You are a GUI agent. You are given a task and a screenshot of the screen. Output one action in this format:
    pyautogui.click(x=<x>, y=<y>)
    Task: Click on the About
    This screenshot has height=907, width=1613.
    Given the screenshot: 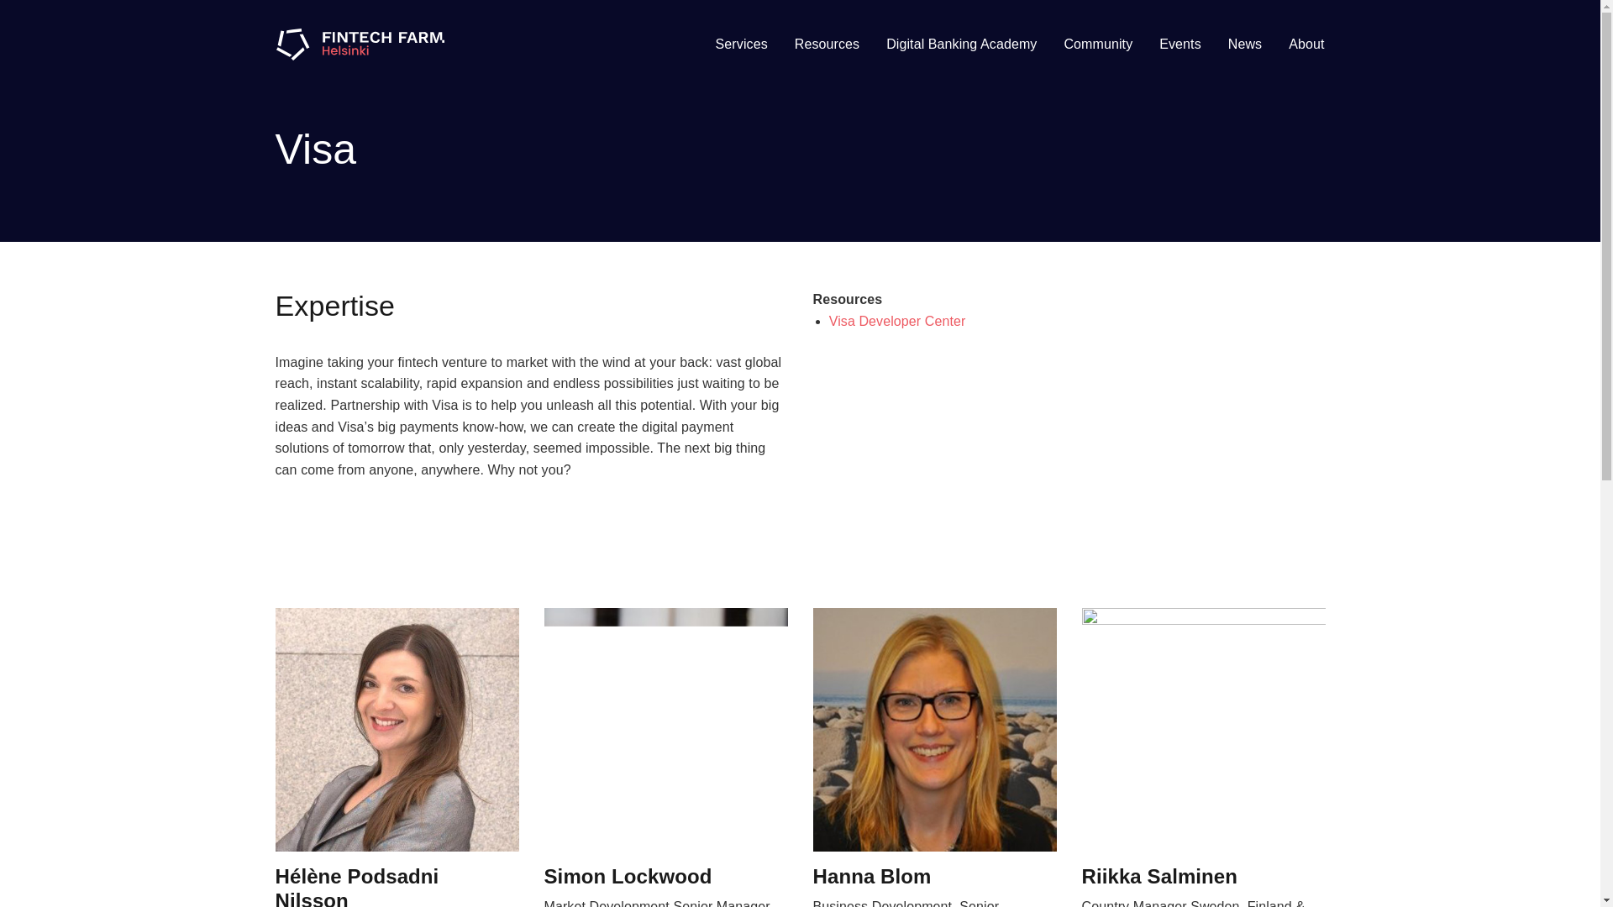 What is the action you would take?
    pyautogui.click(x=1306, y=44)
    